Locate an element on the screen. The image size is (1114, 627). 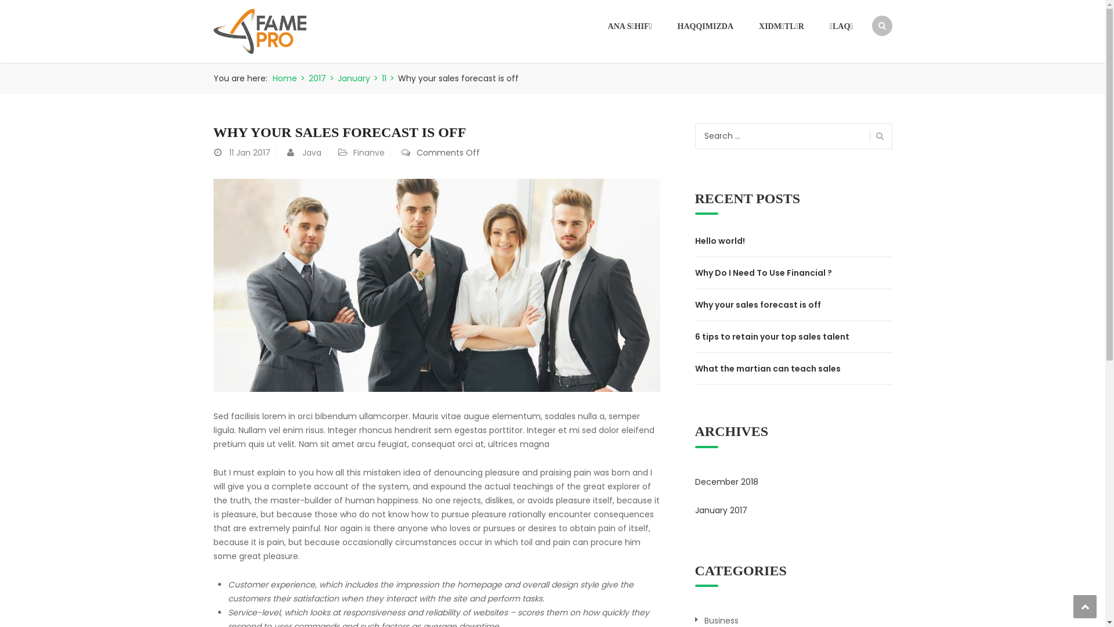
Search is located at coordinates (876, 136).